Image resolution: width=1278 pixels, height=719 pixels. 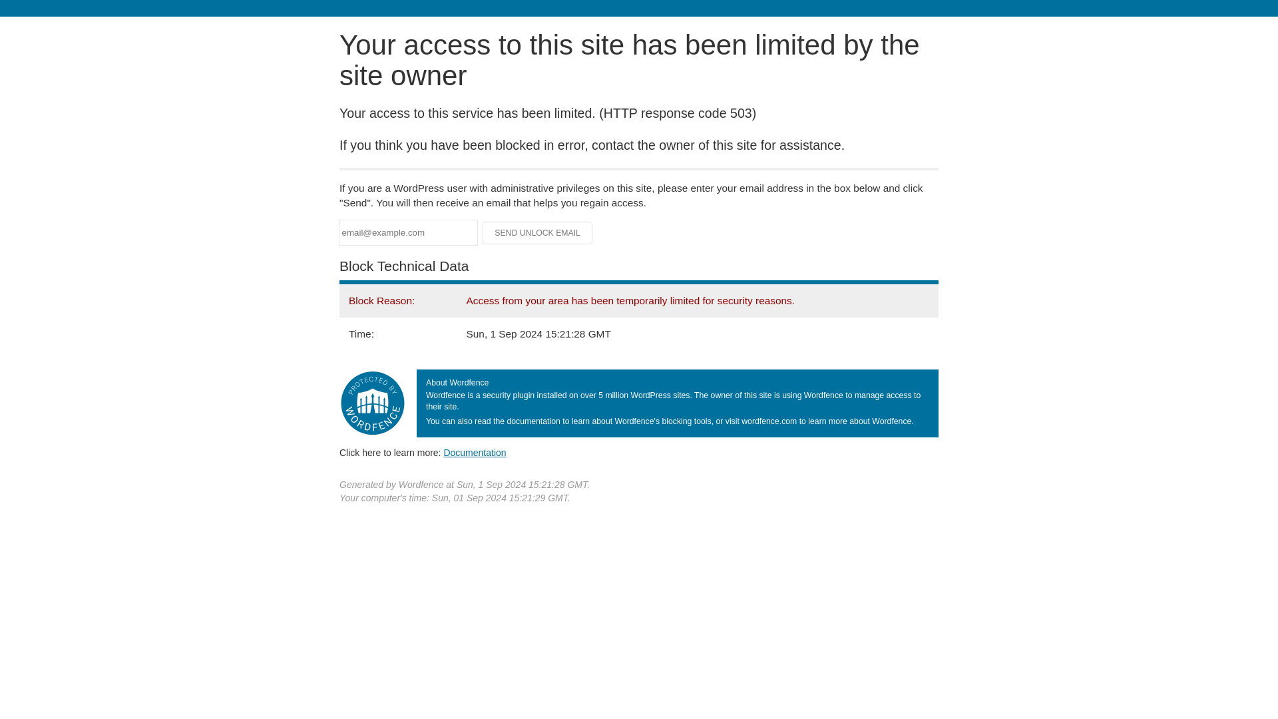 What do you see at coordinates (538, 233) in the screenshot?
I see `Send Unlock Email` at bounding box center [538, 233].